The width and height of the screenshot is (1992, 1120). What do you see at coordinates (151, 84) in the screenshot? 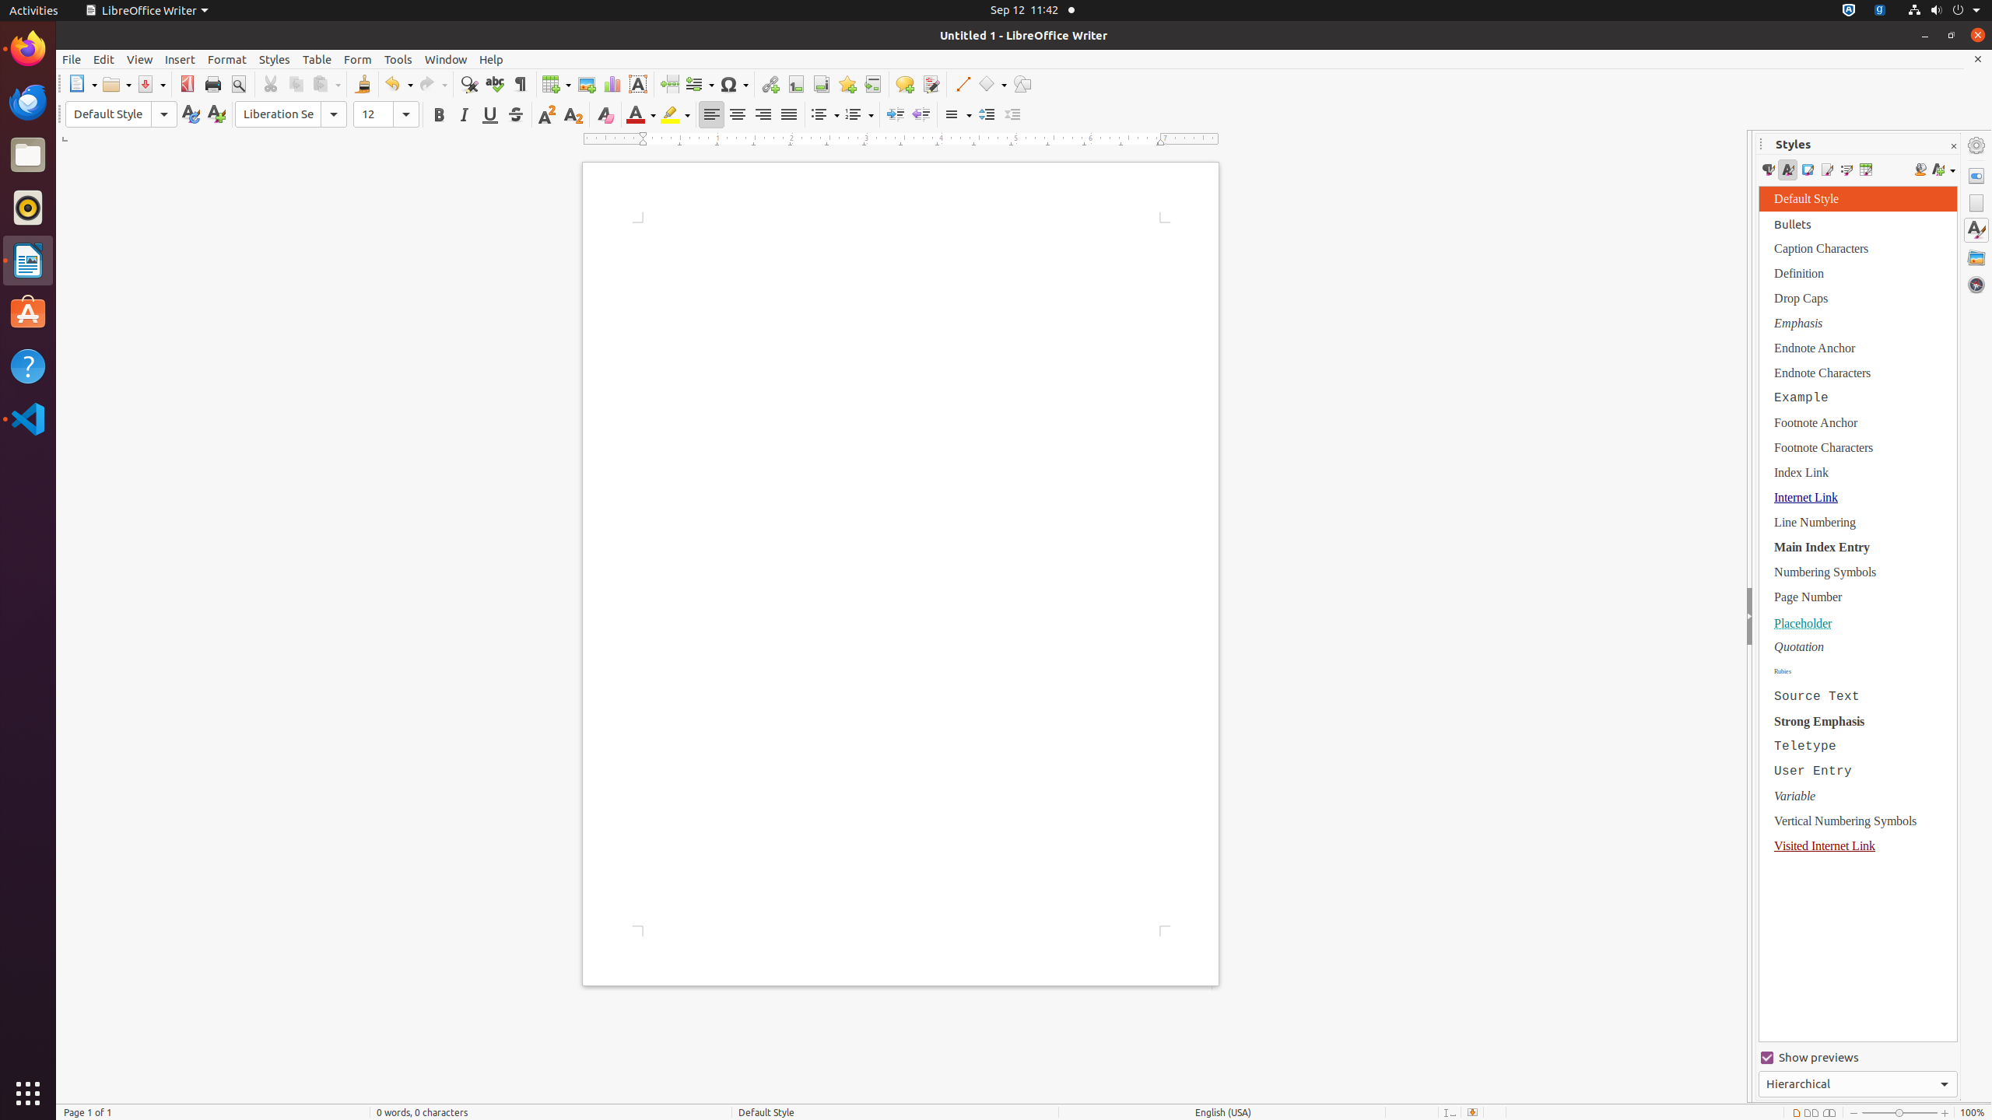
I see `Save` at bounding box center [151, 84].